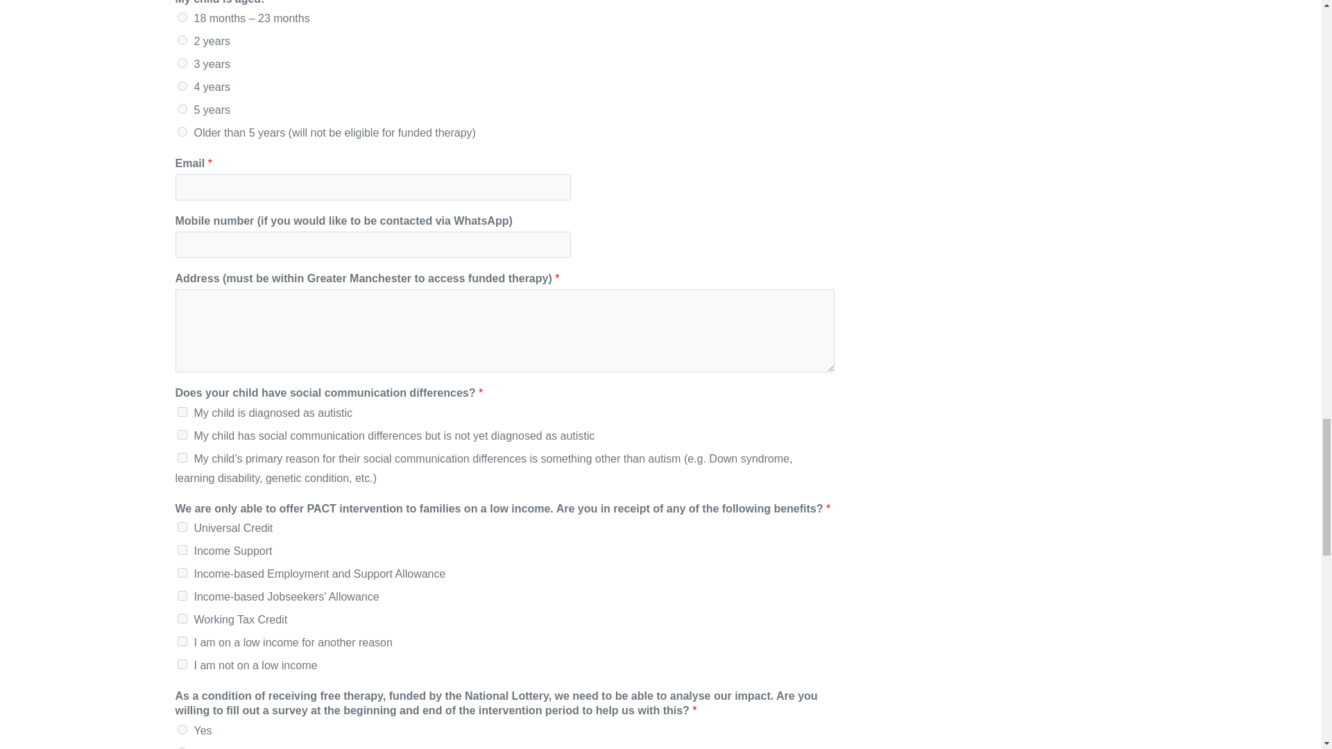 This screenshot has width=1332, height=749. I want to click on 18 months - 23 months, so click(182, 17).